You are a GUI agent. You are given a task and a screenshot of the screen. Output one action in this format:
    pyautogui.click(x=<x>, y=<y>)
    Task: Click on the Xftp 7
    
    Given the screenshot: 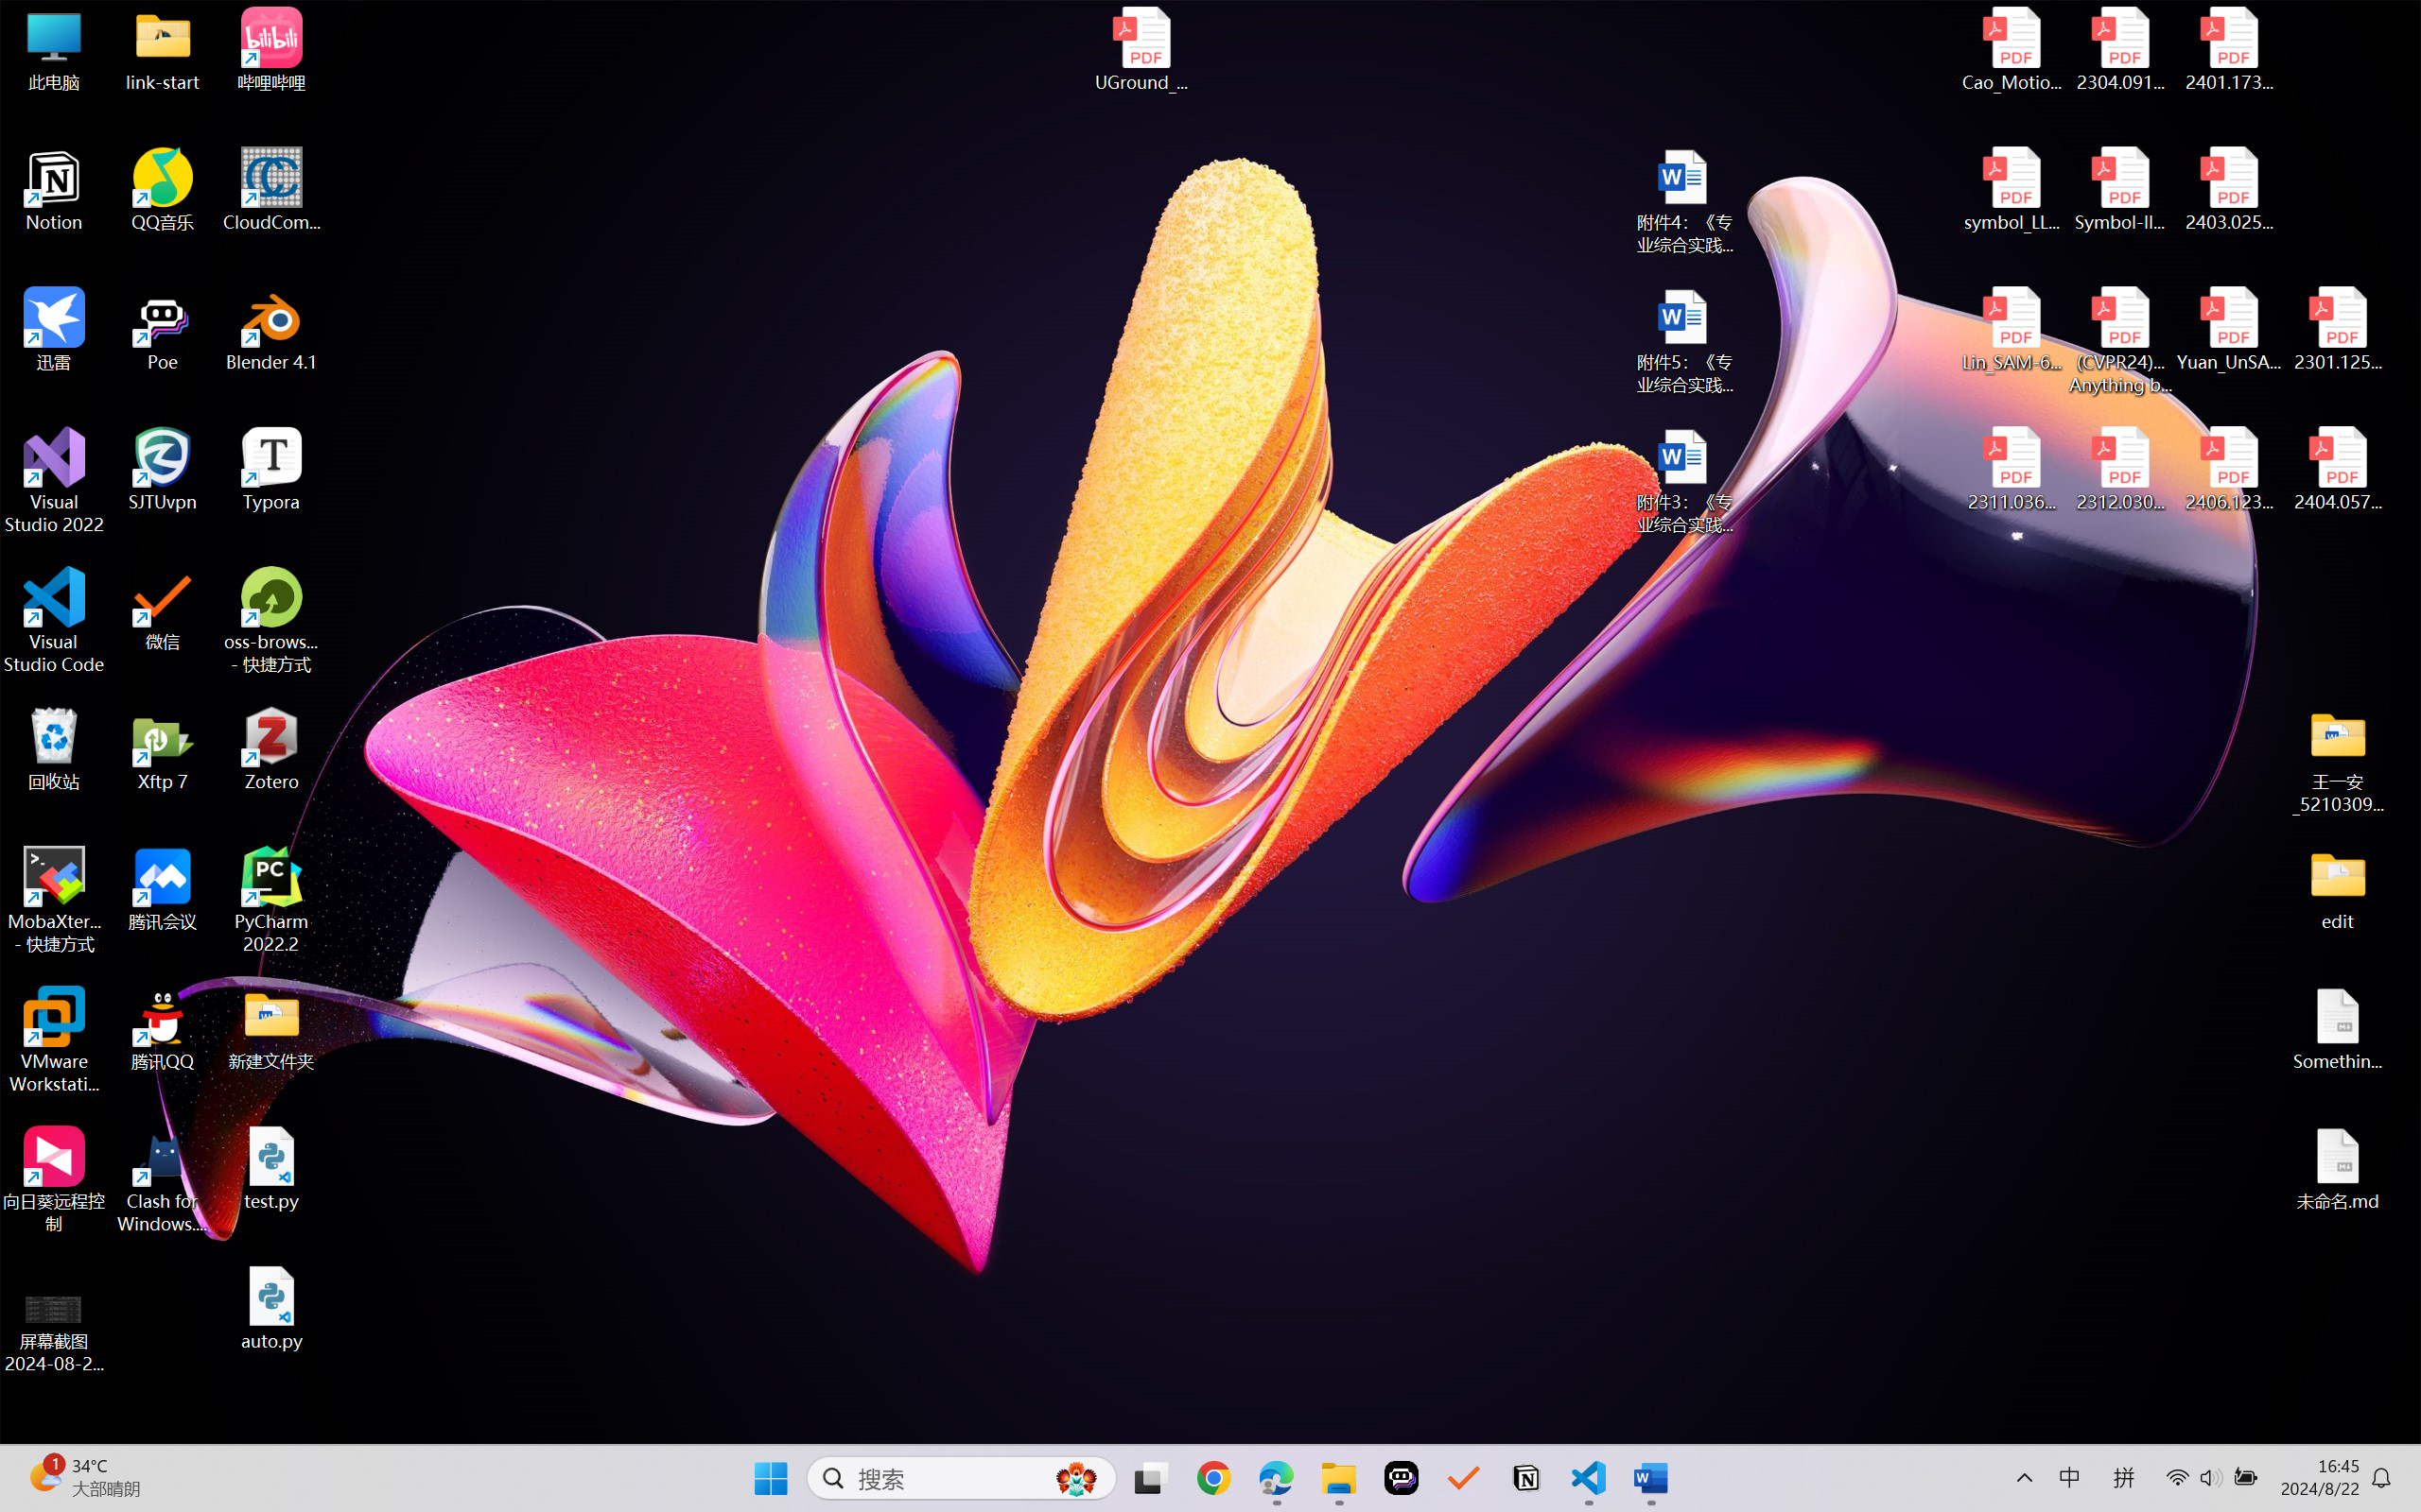 What is the action you would take?
    pyautogui.click(x=163, y=749)
    